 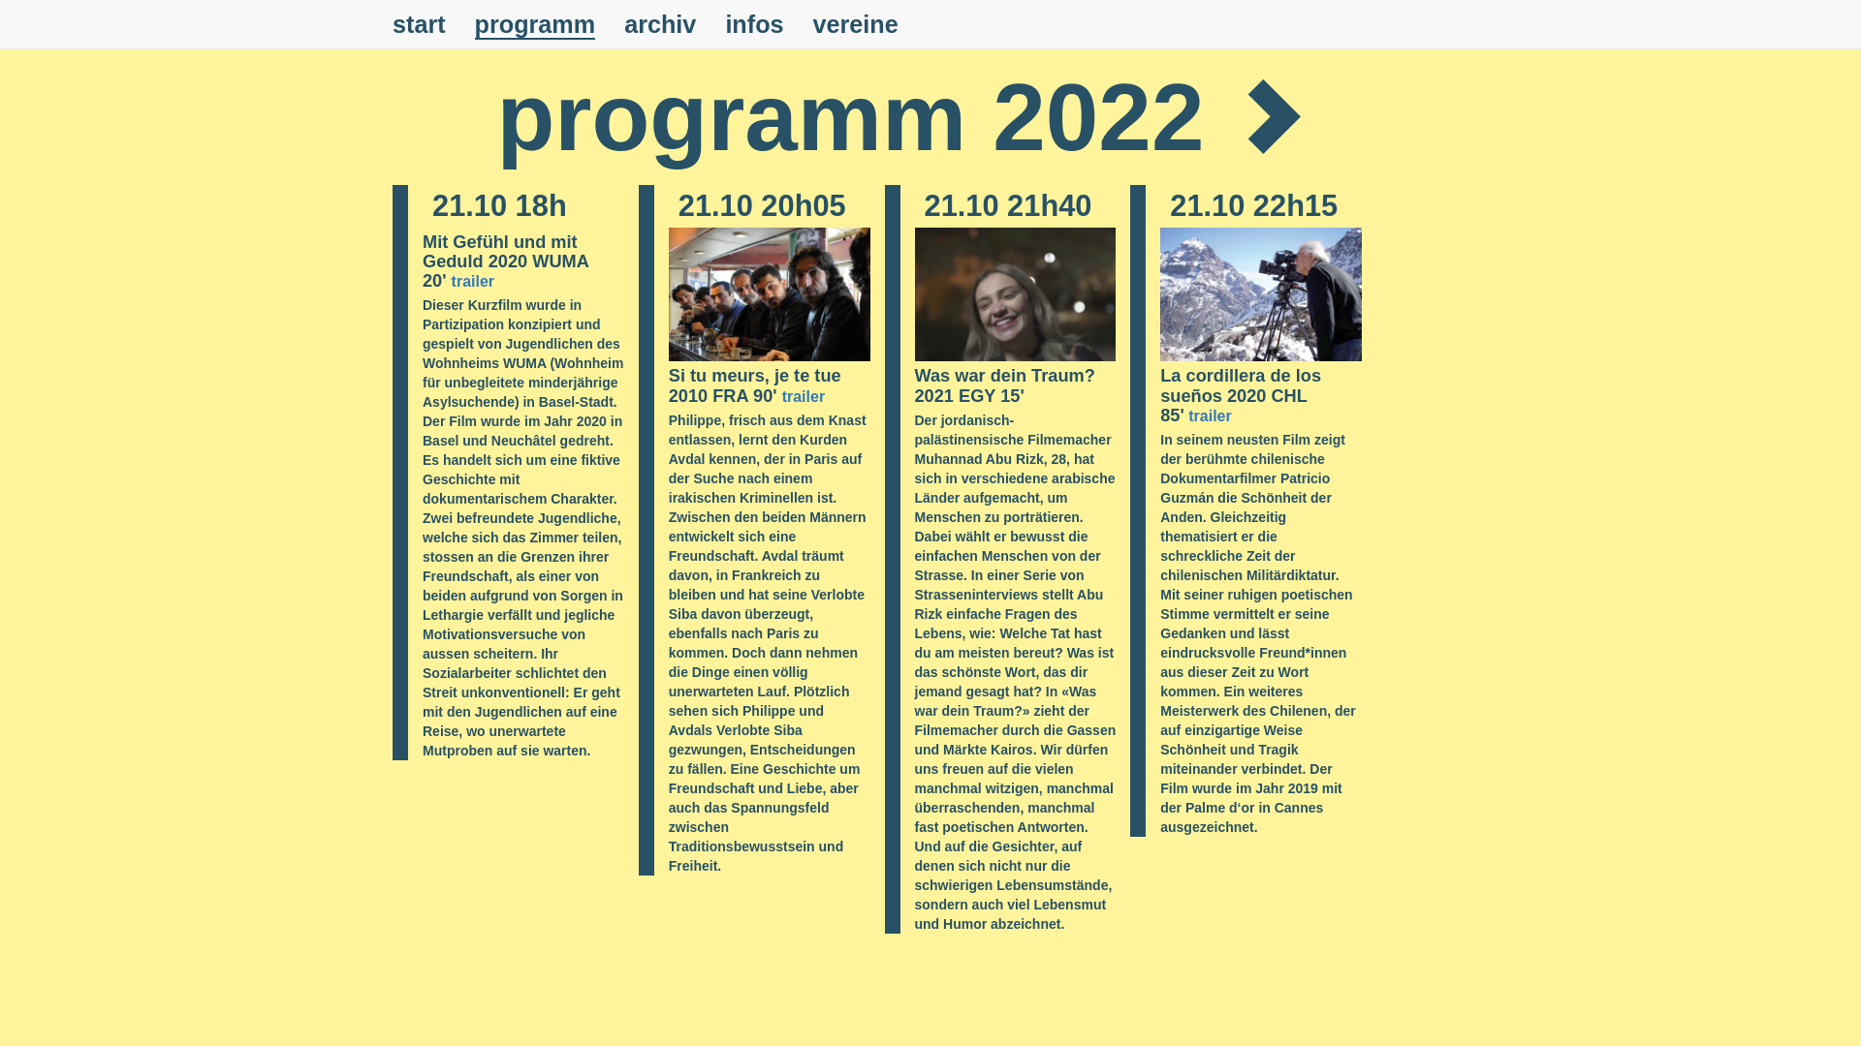 I want to click on trailer, so click(x=473, y=281).